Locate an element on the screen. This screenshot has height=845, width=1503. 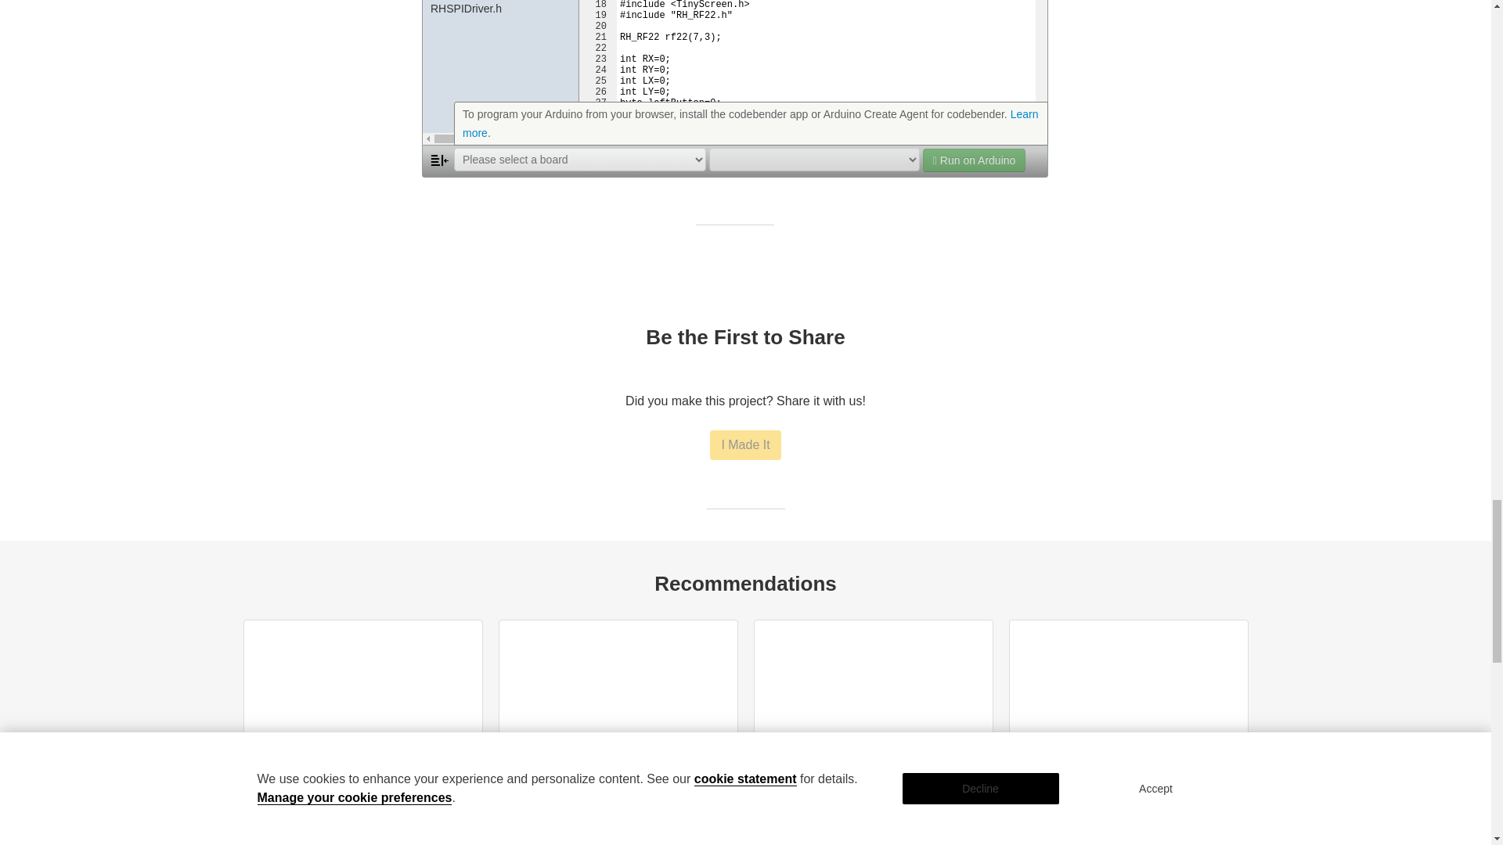
I Made It is located at coordinates (744, 444).